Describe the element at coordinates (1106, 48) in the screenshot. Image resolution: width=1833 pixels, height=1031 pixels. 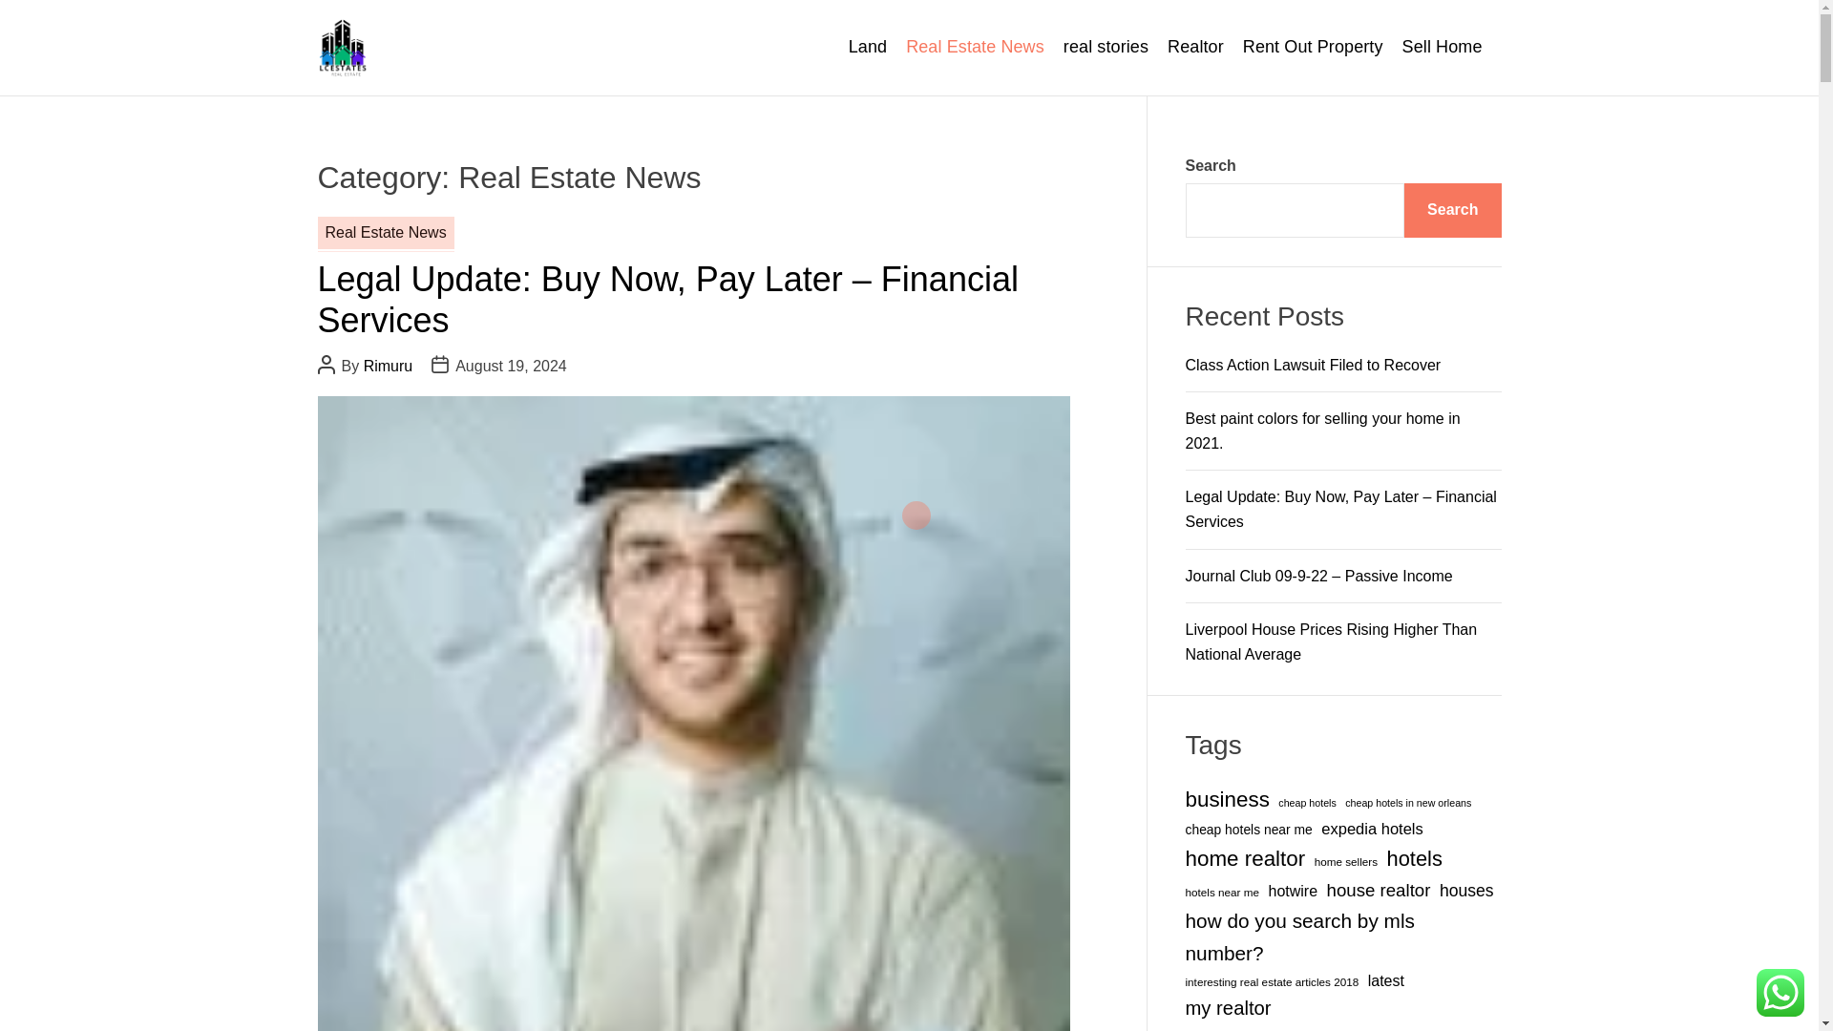
I see `real stories` at that location.